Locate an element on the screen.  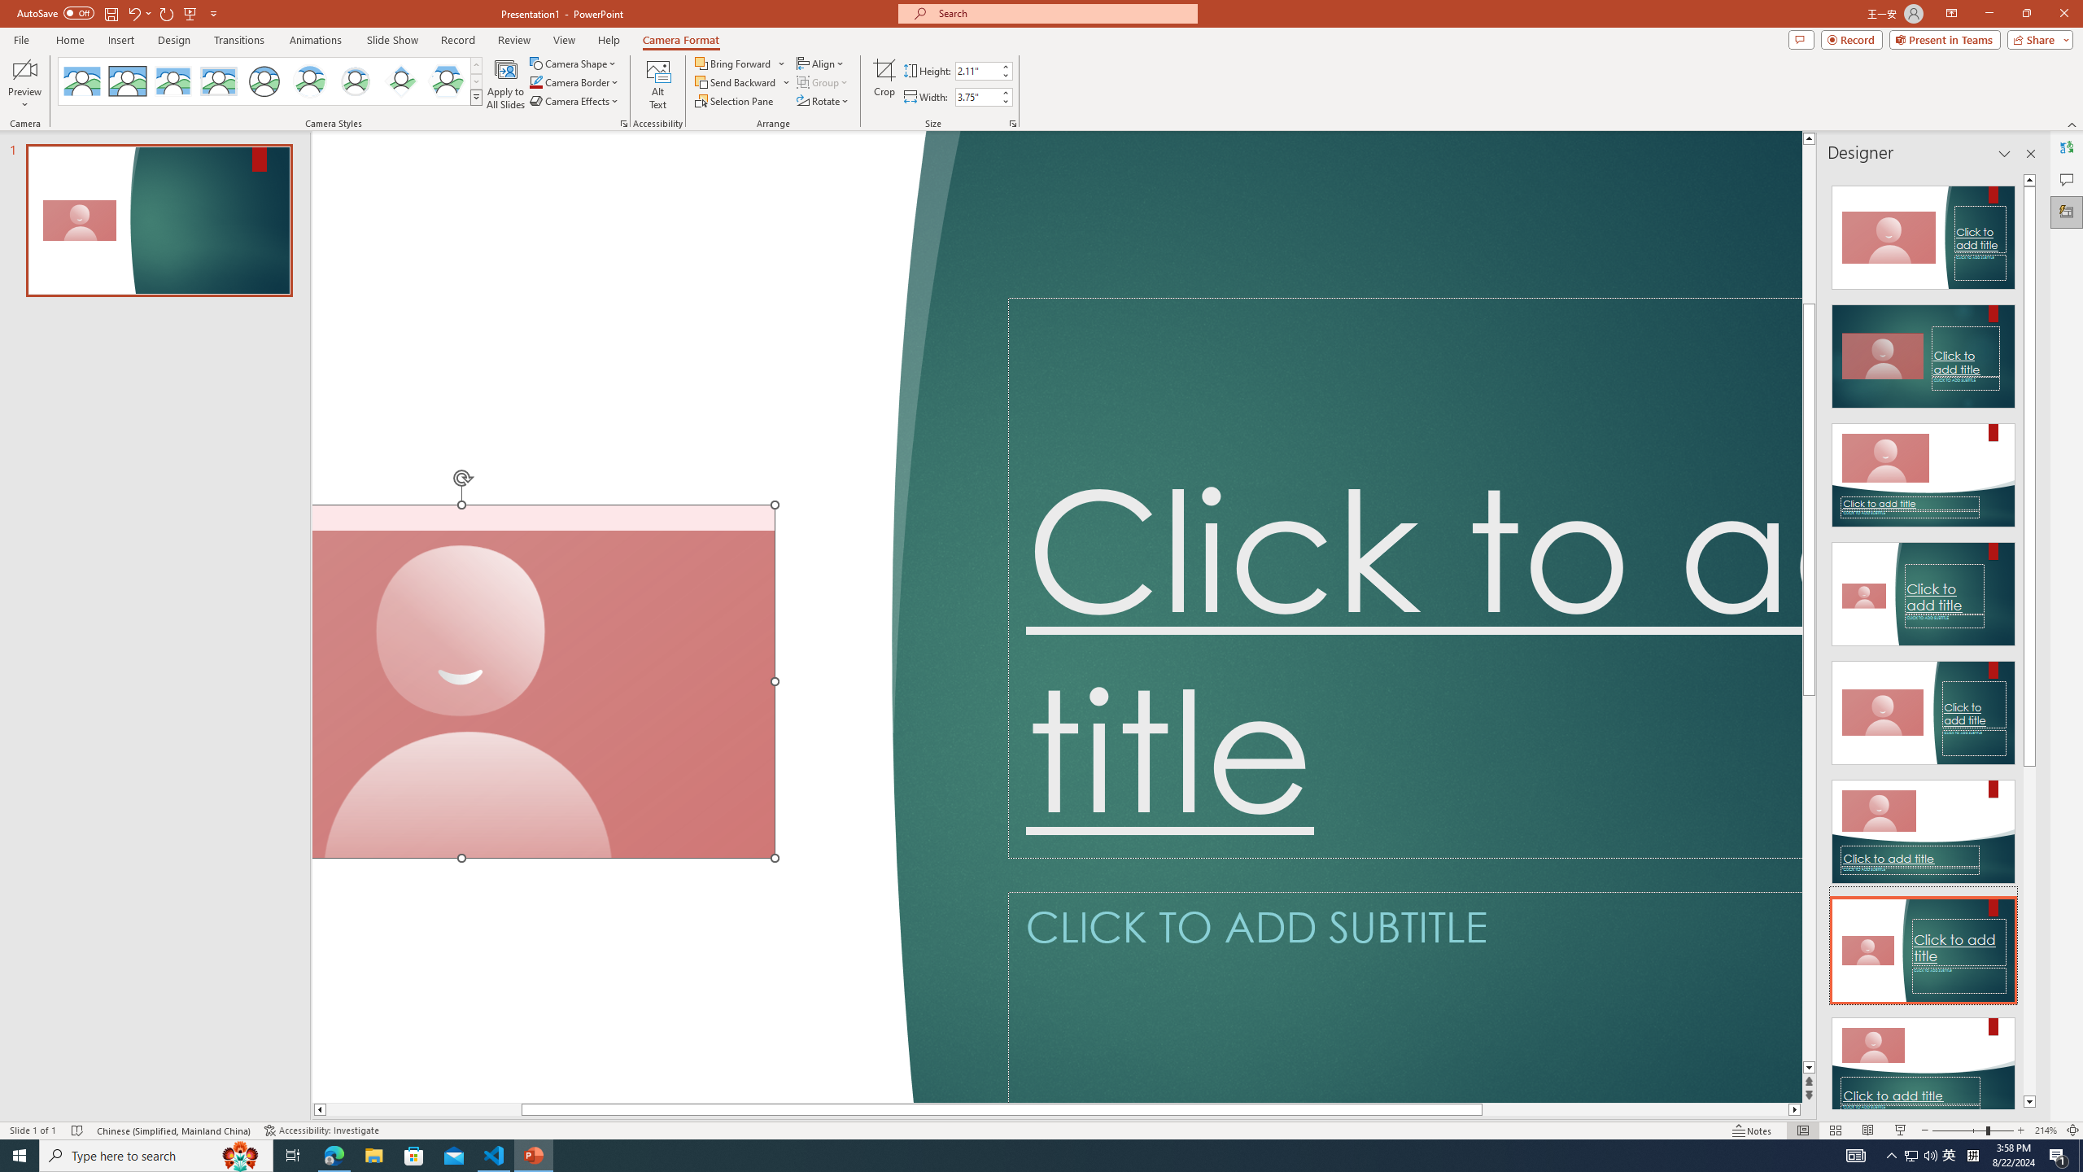
Cameo Width is located at coordinates (976, 97).